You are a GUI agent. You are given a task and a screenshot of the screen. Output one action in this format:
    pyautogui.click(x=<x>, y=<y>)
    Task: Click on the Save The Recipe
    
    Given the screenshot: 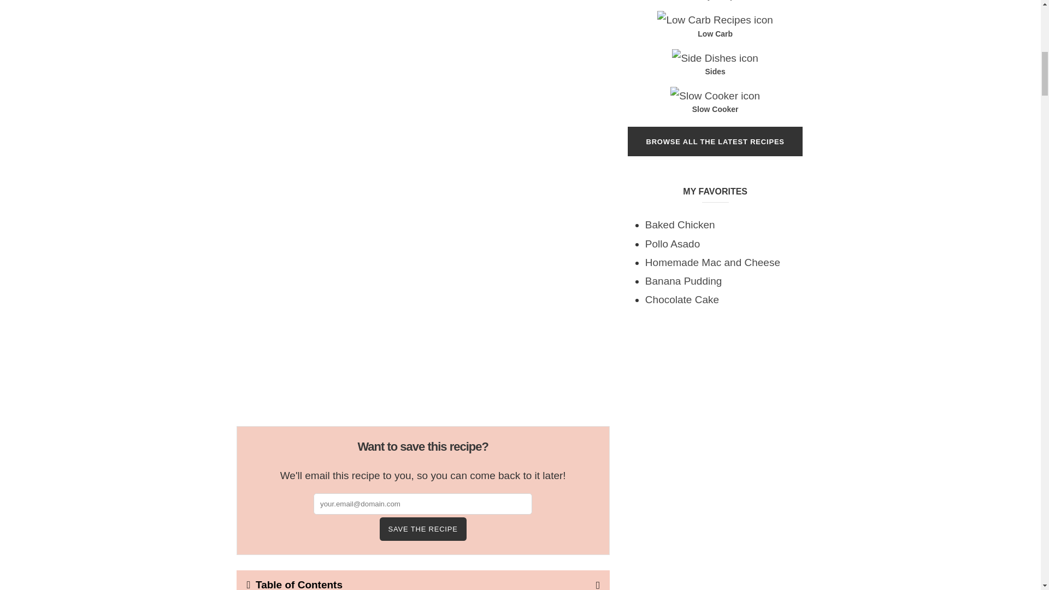 What is the action you would take?
    pyautogui.click(x=423, y=529)
    